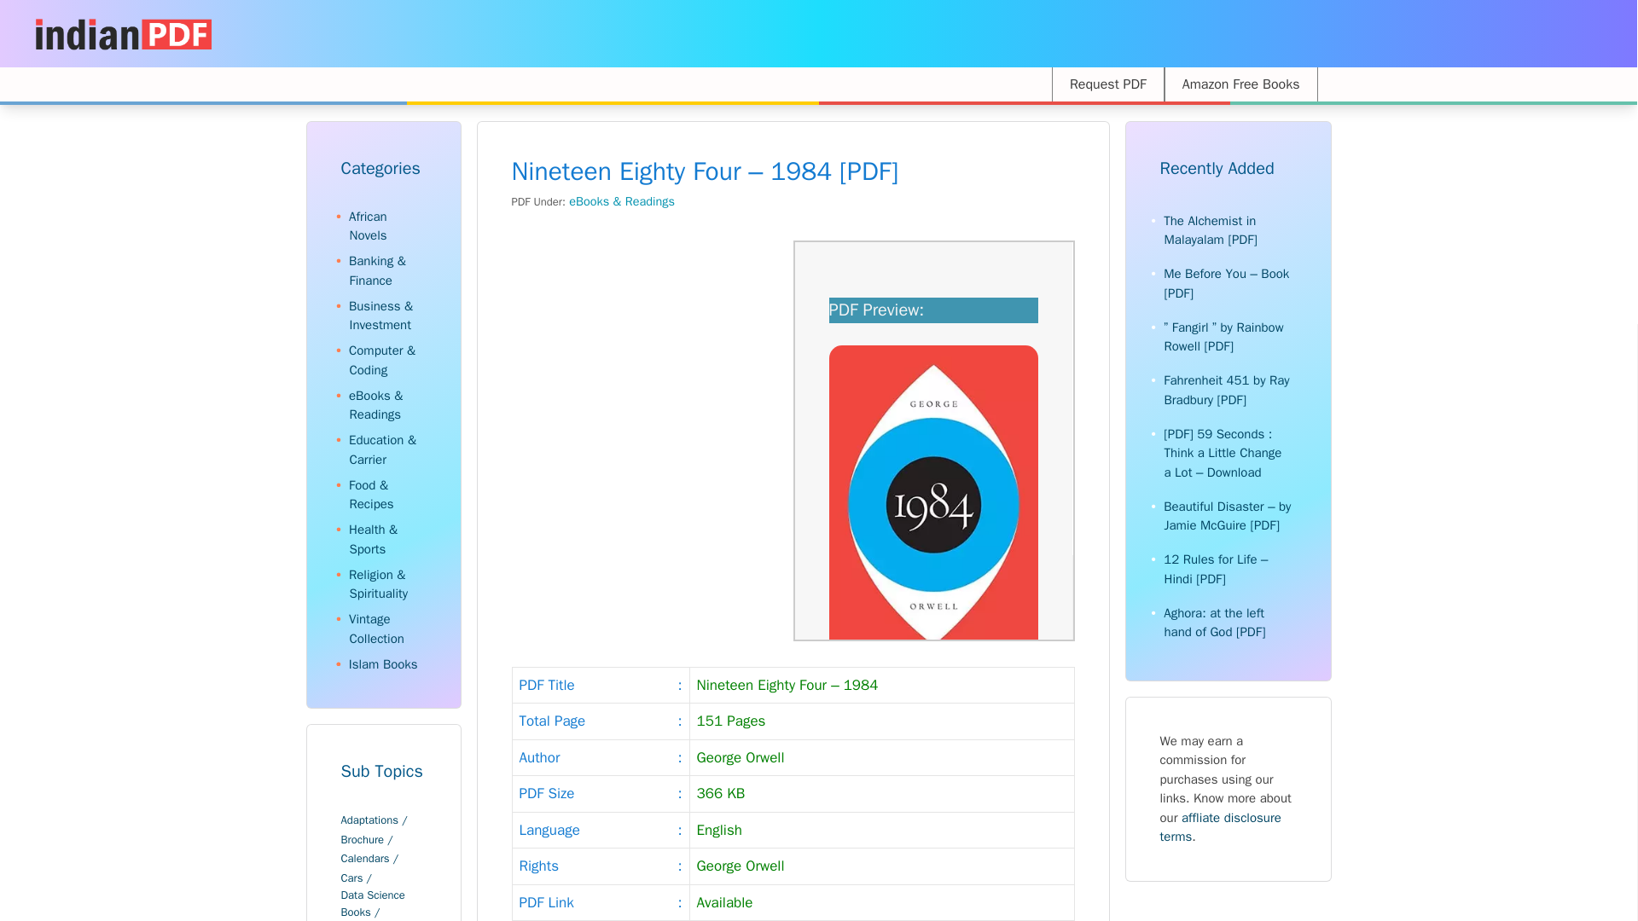 This screenshot has width=1638, height=921. What do you see at coordinates (793, 759) in the screenshot?
I see `Written By` at bounding box center [793, 759].